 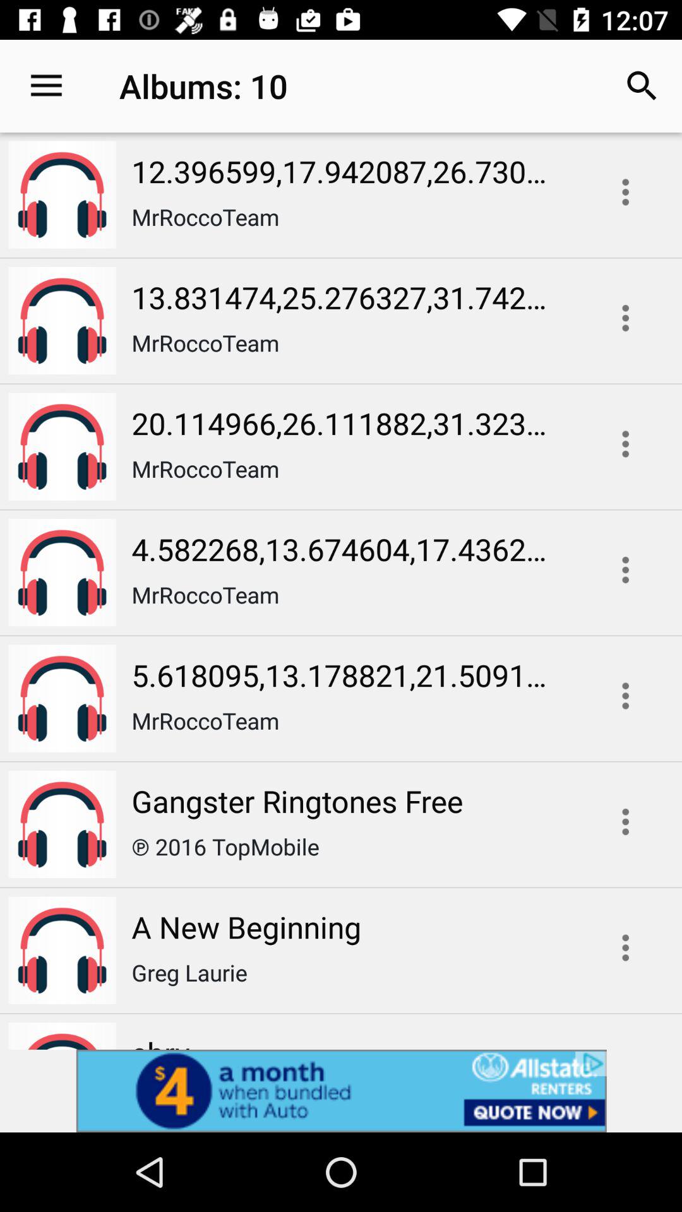 I want to click on more info, so click(x=625, y=444).